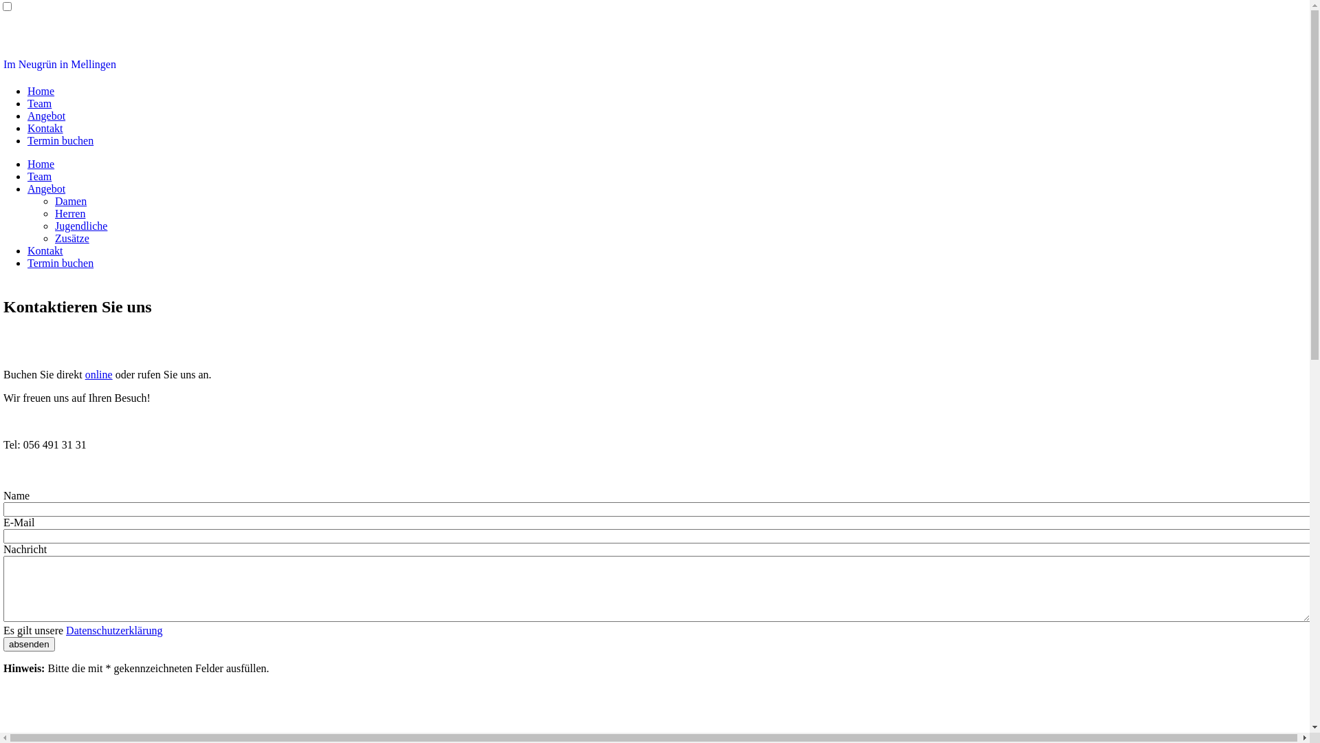 This screenshot has width=1320, height=743. I want to click on Damen, so click(71, 201).